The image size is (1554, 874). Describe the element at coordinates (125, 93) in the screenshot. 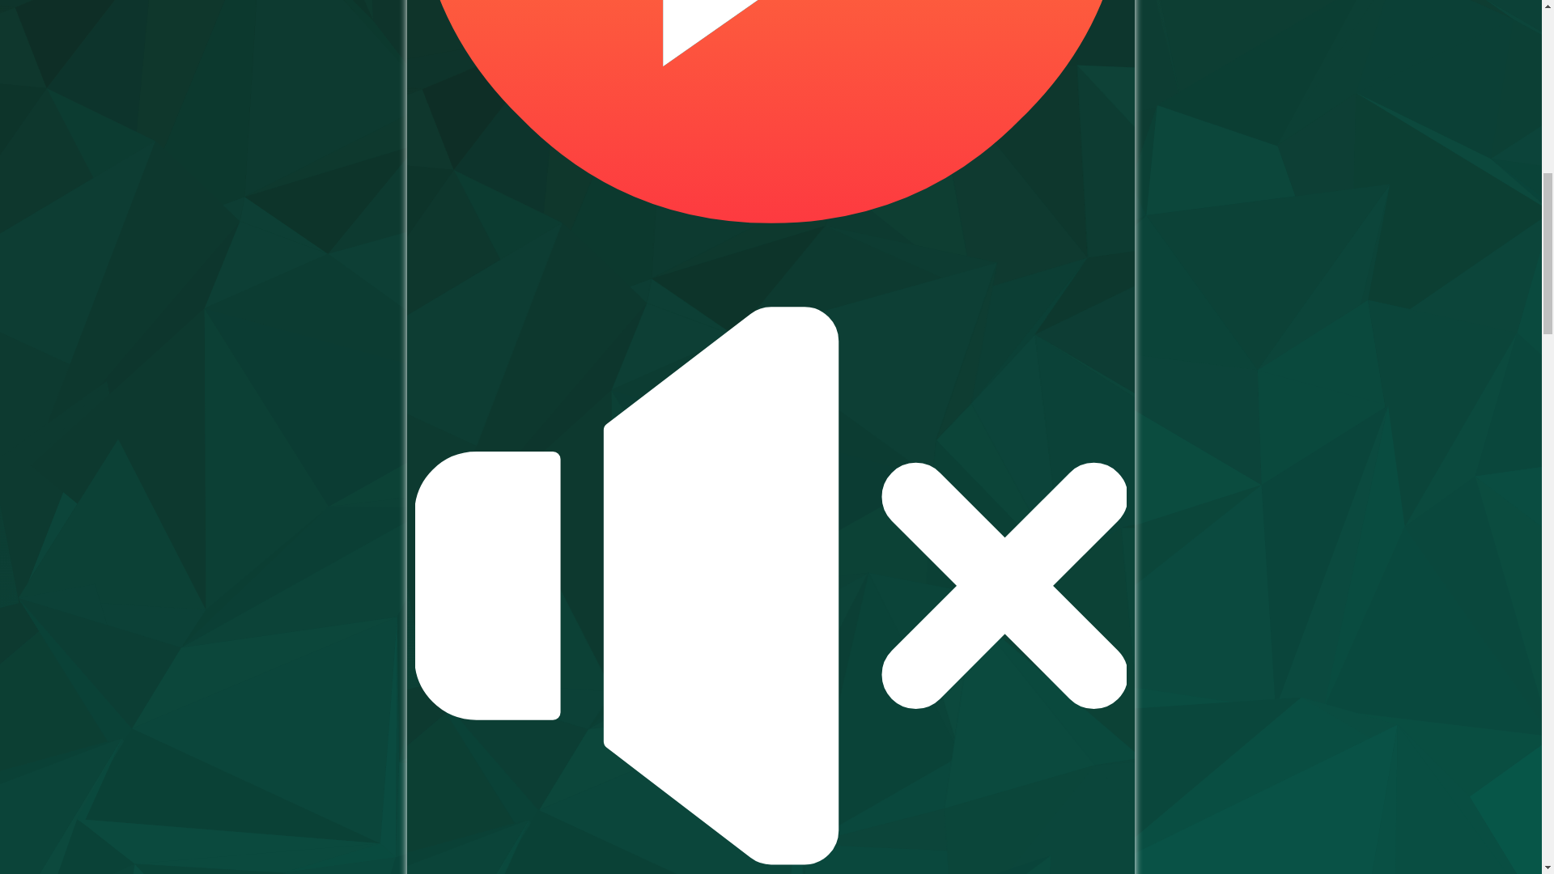

I see `Advertisement` at that location.